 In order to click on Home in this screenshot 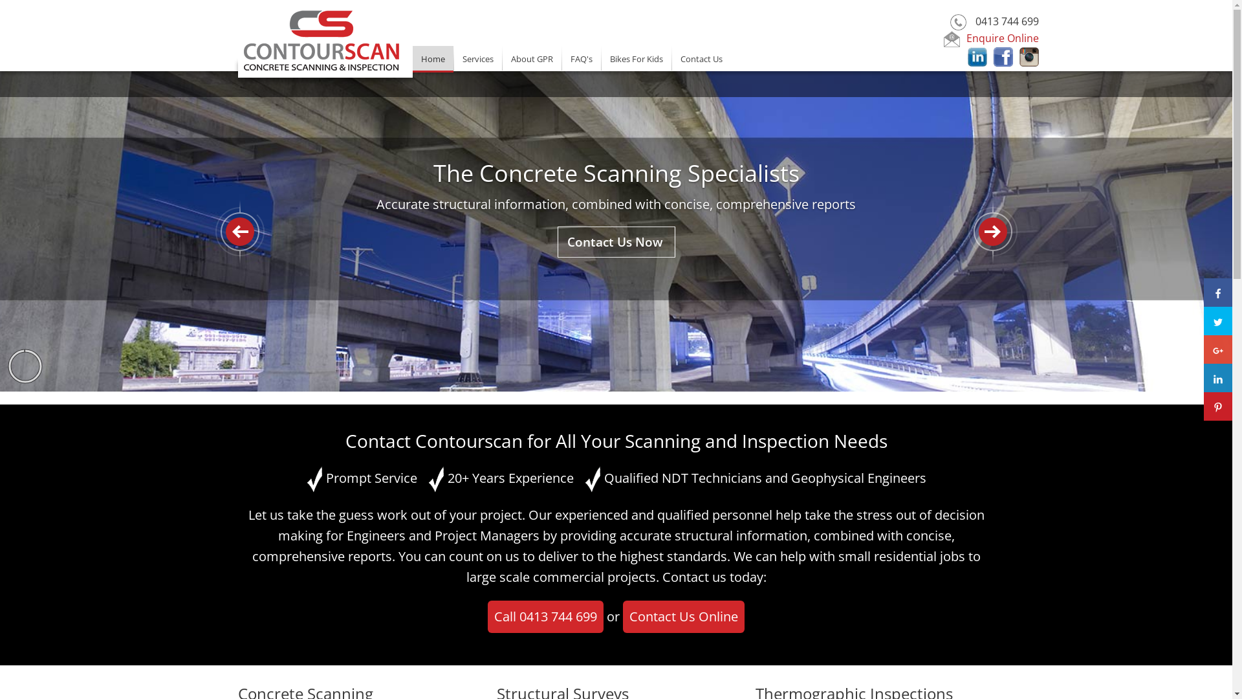, I will do `click(433, 60)`.